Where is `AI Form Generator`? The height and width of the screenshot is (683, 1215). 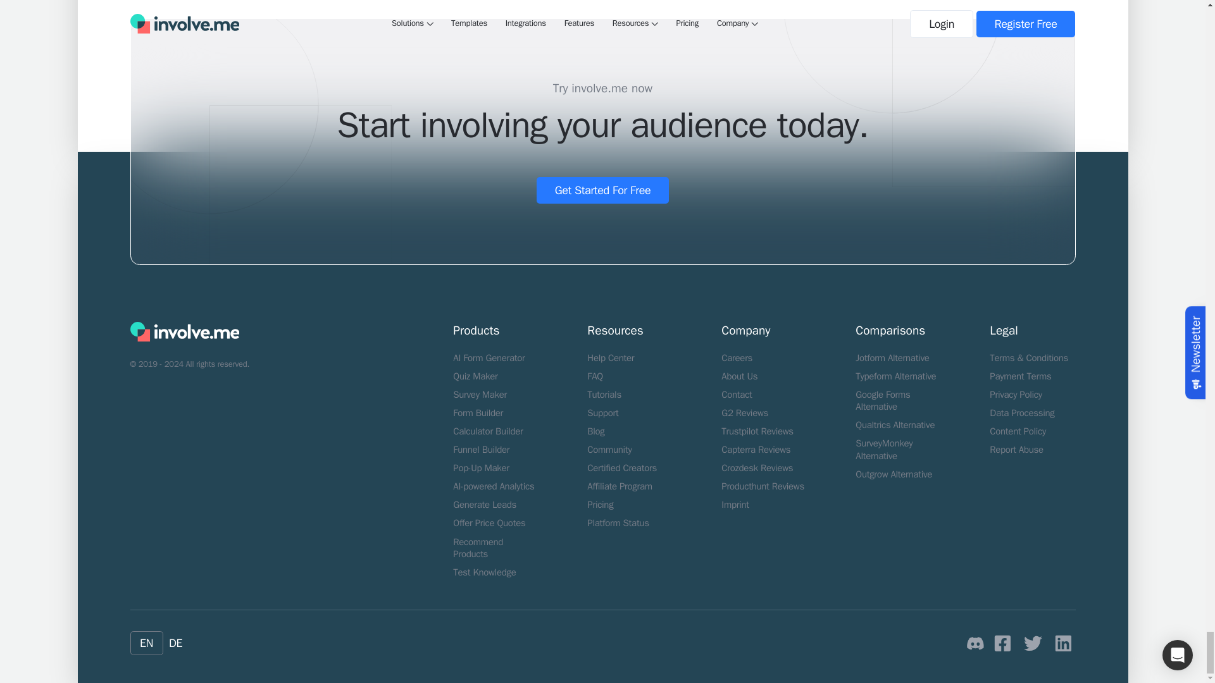 AI Form Generator is located at coordinates (489, 358).